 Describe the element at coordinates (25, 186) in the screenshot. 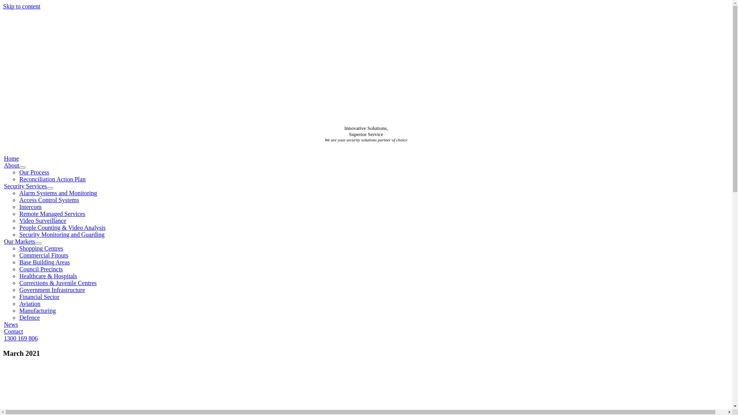

I see `Security Services` at that location.